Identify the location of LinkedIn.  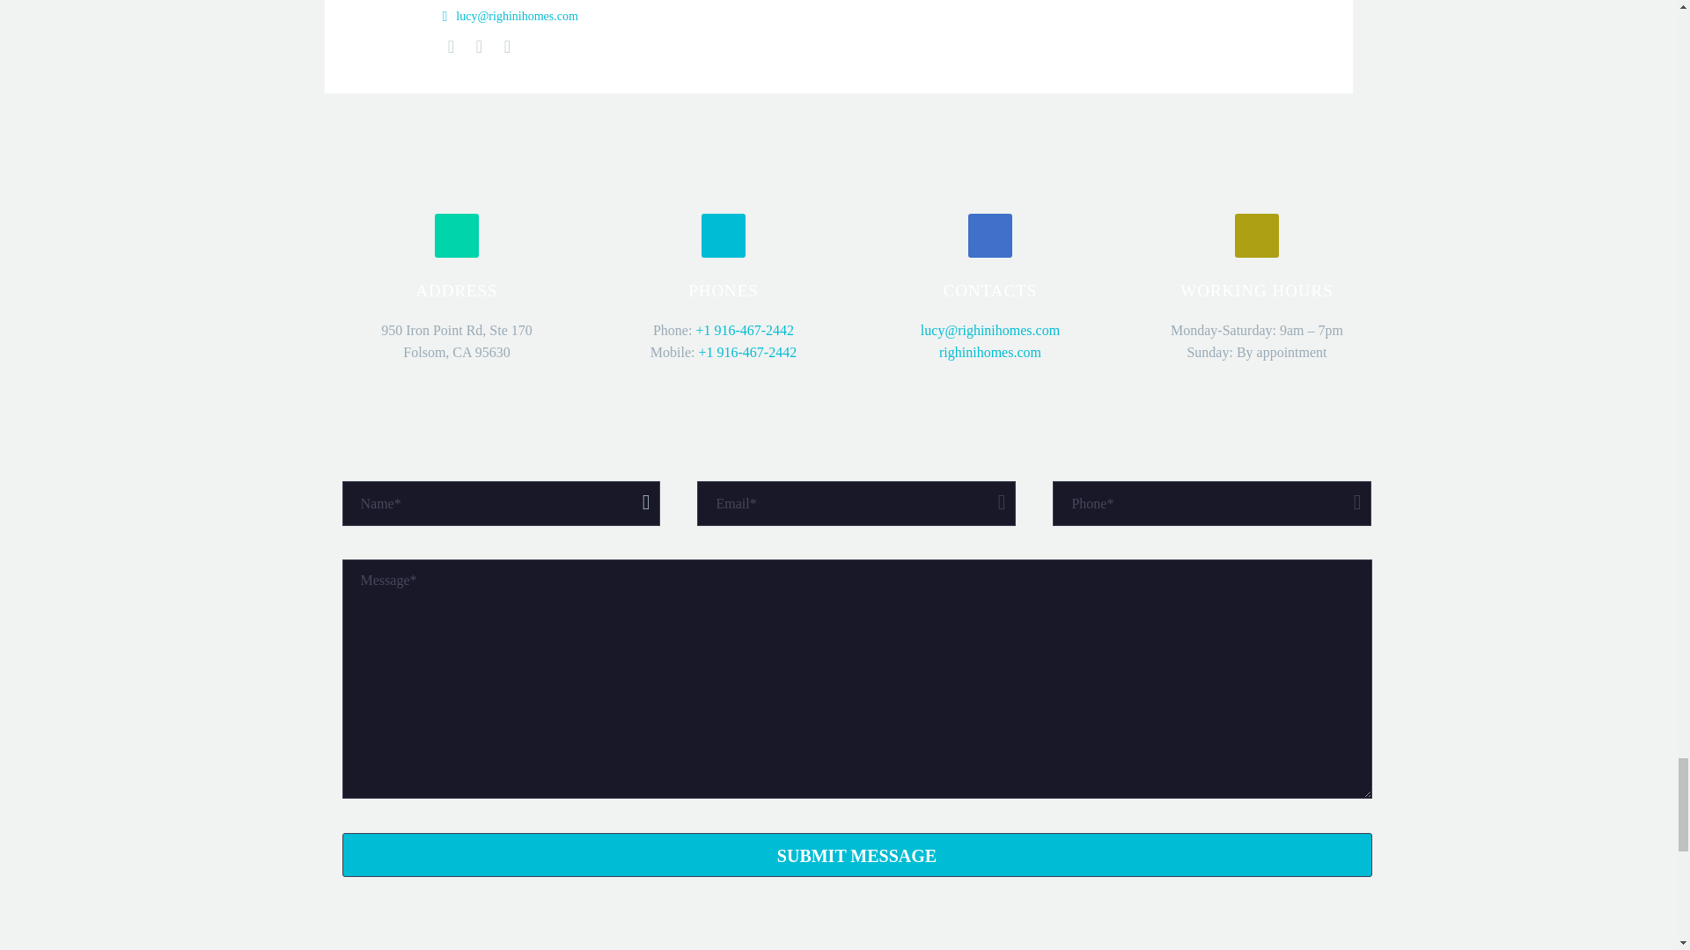
(479, 46).